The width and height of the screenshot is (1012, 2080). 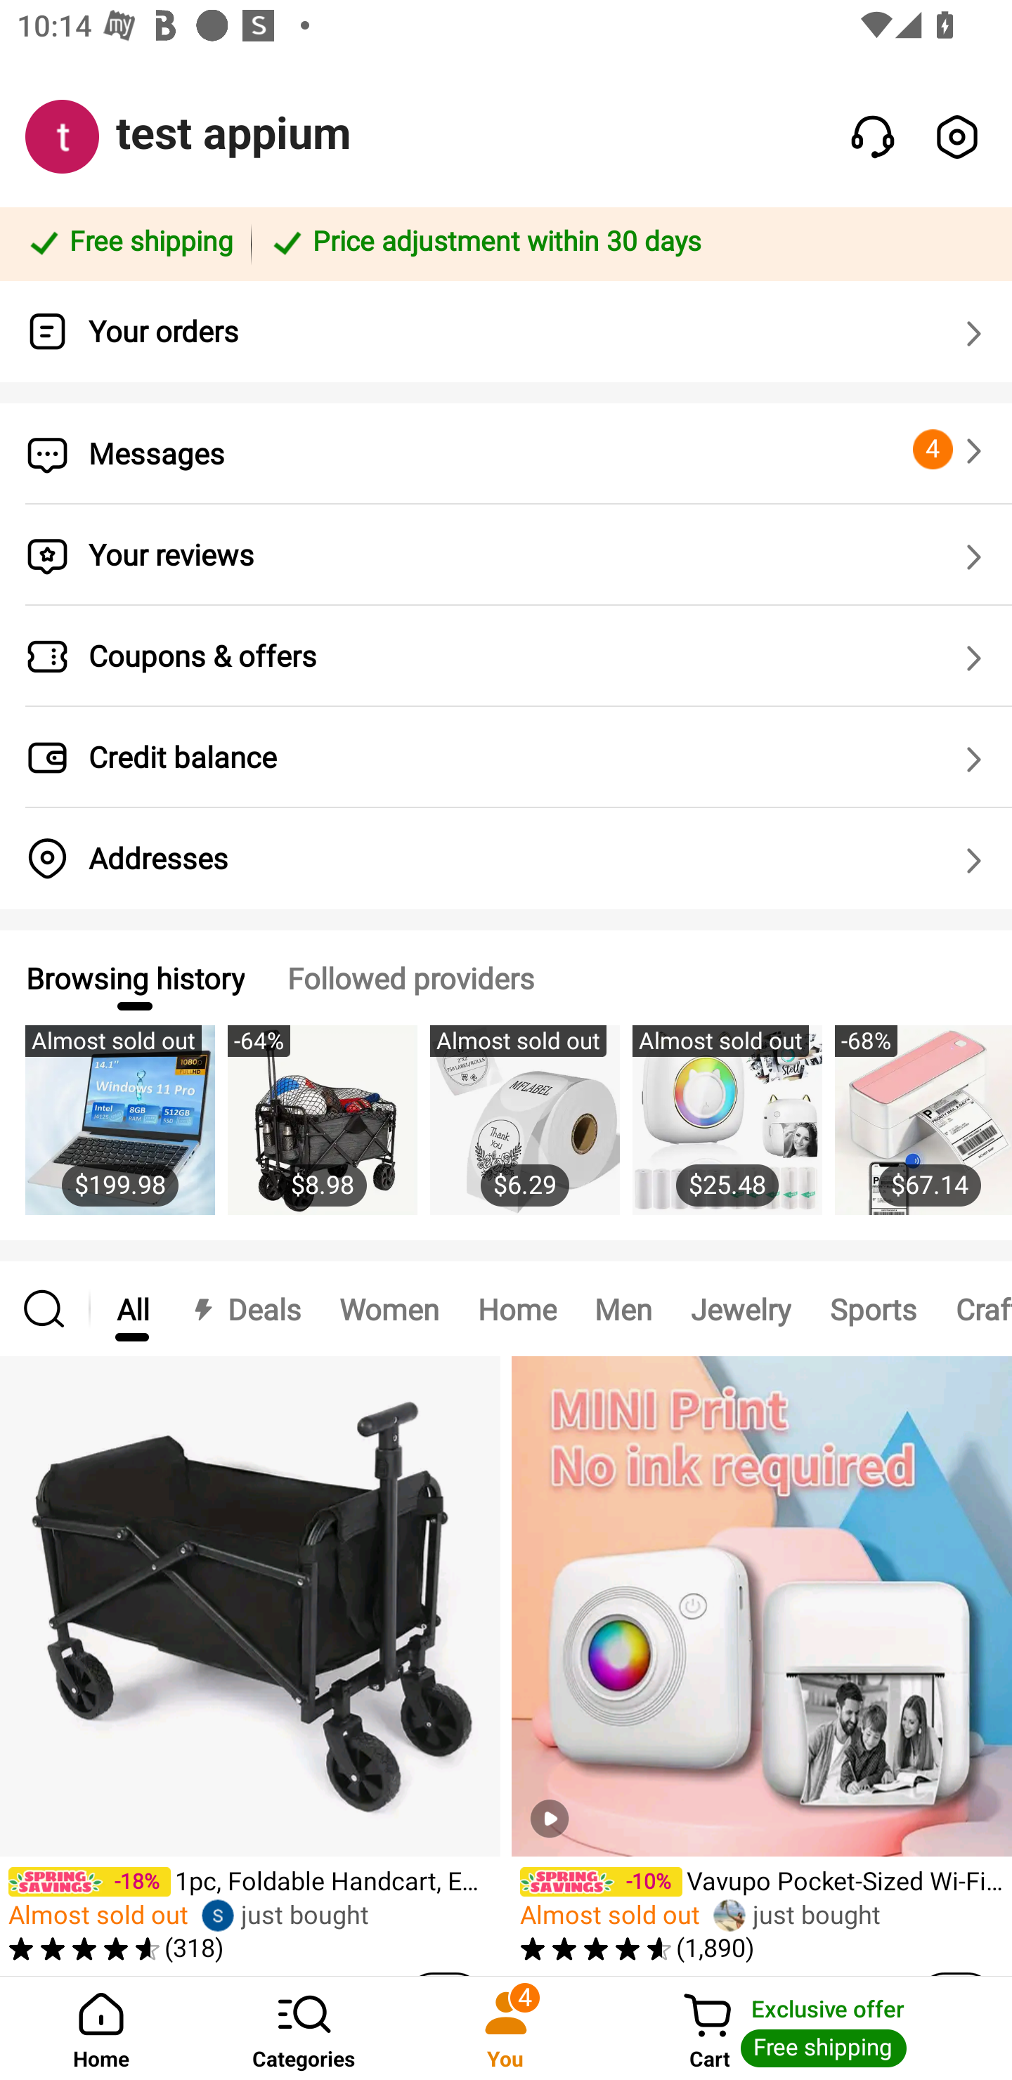 I want to click on Your reviews, so click(x=506, y=555).